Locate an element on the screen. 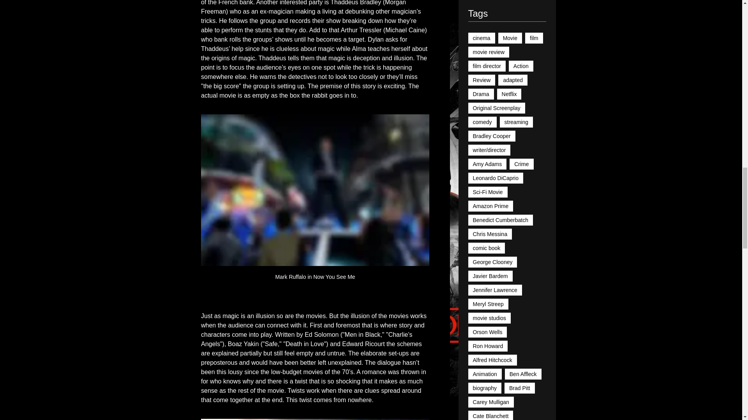  streaming is located at coordinates (516, 122).